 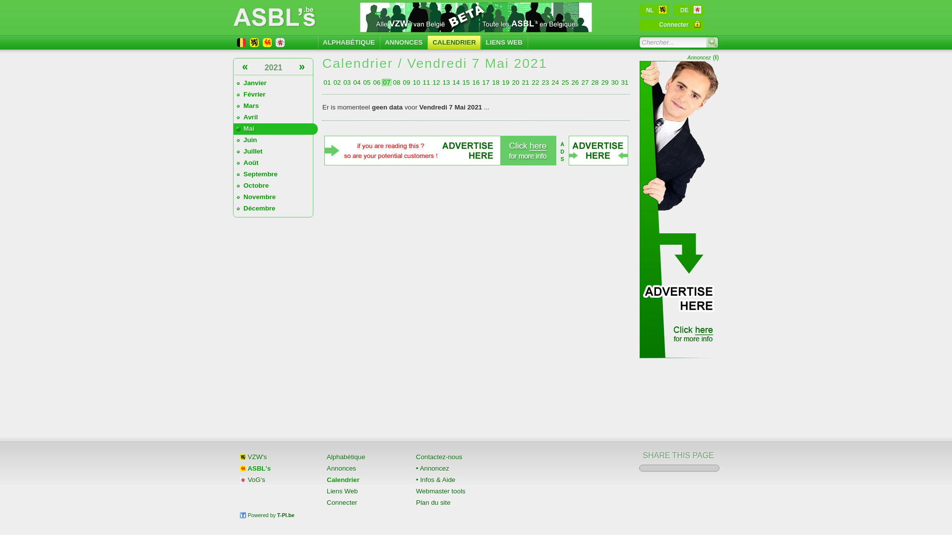 I want to click on Powered by T-PI.be, so click(x=275, y=515).